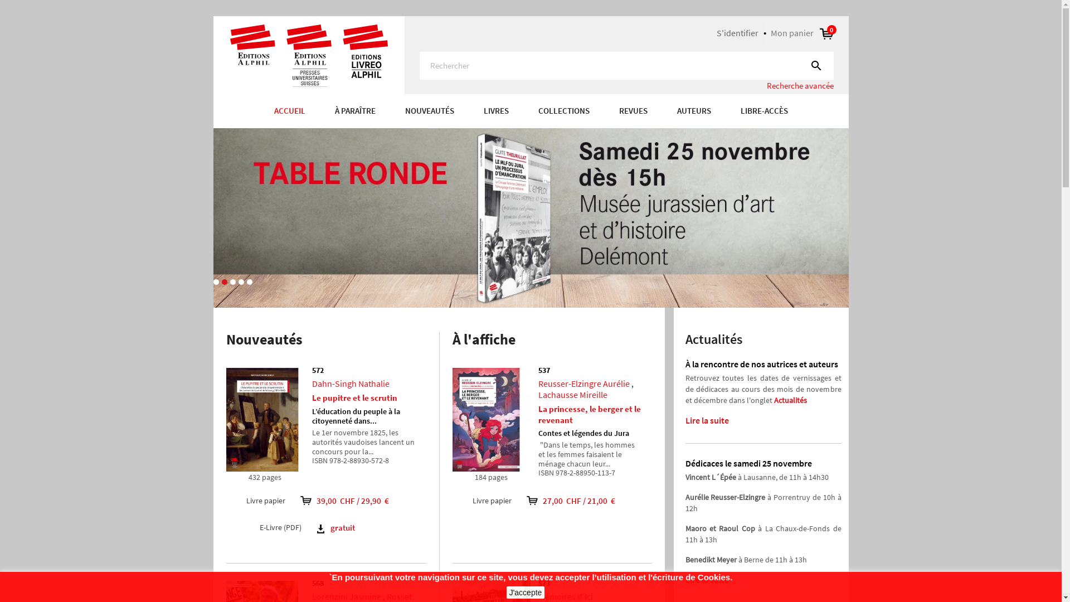 The image size is (1070, 602). What do you see at coordinates (590, 415) in the screenshot?
I see `La princesse, le berger et le revenant` at bounding box center [590, 415].